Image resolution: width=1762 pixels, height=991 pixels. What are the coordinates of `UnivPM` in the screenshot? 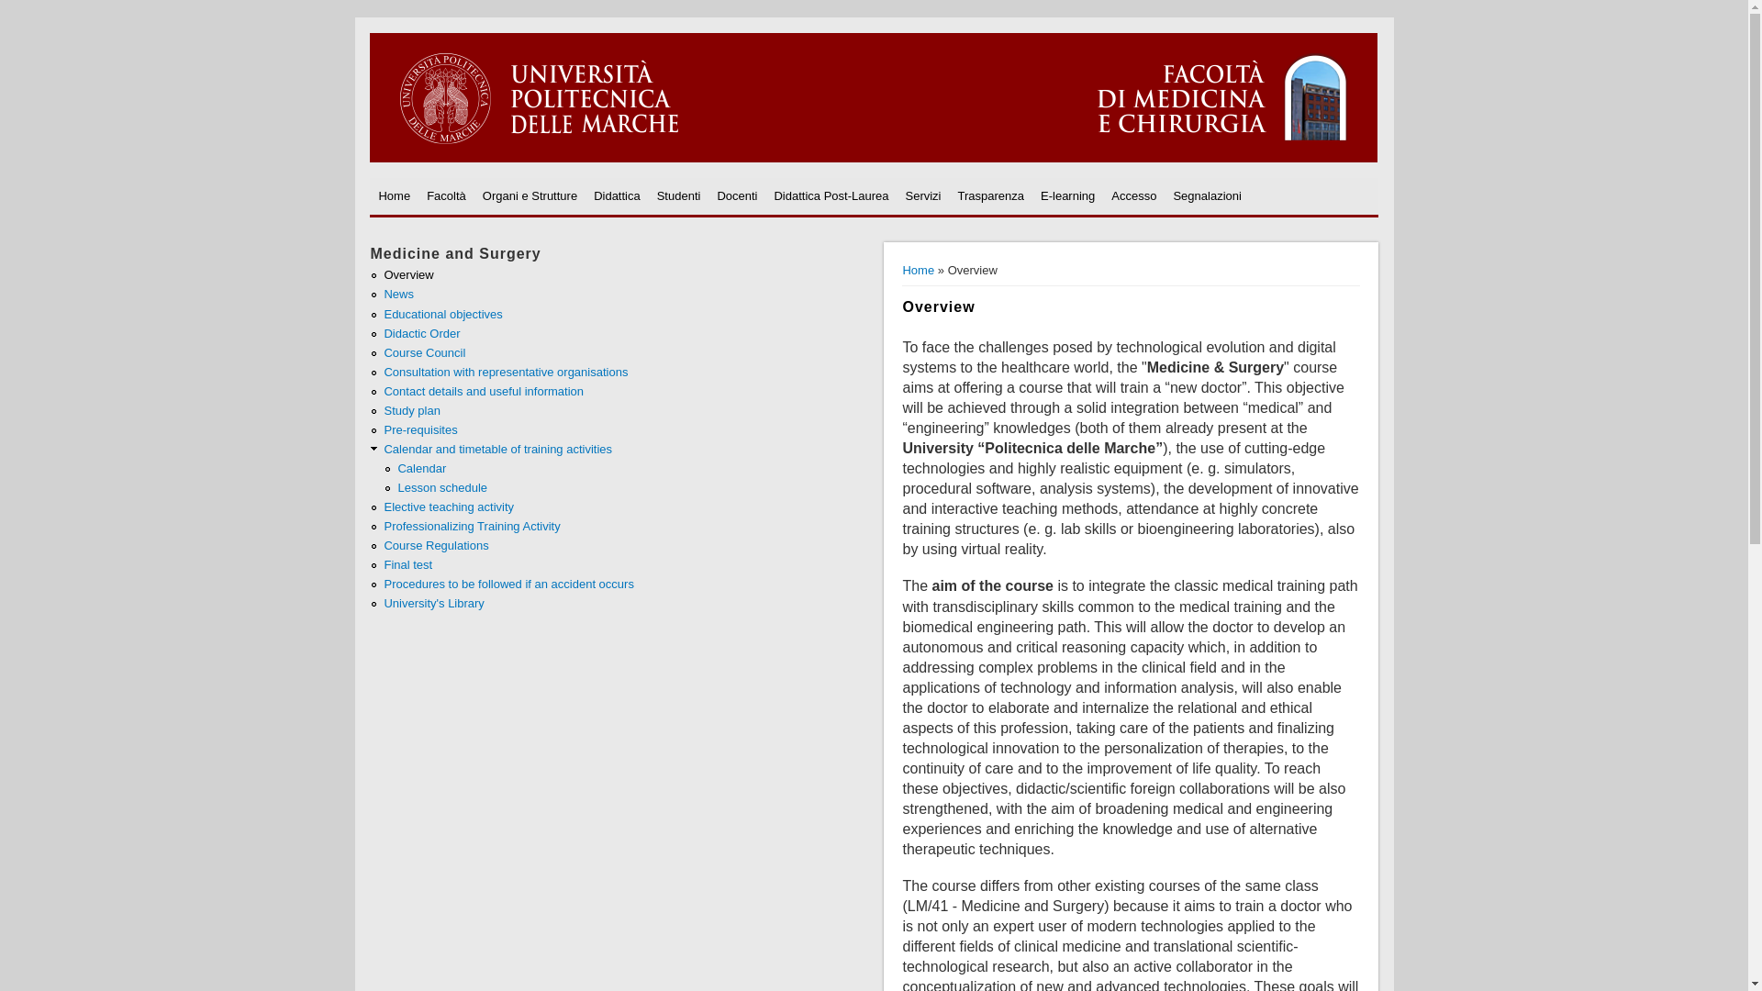 It's located at (874, 158).